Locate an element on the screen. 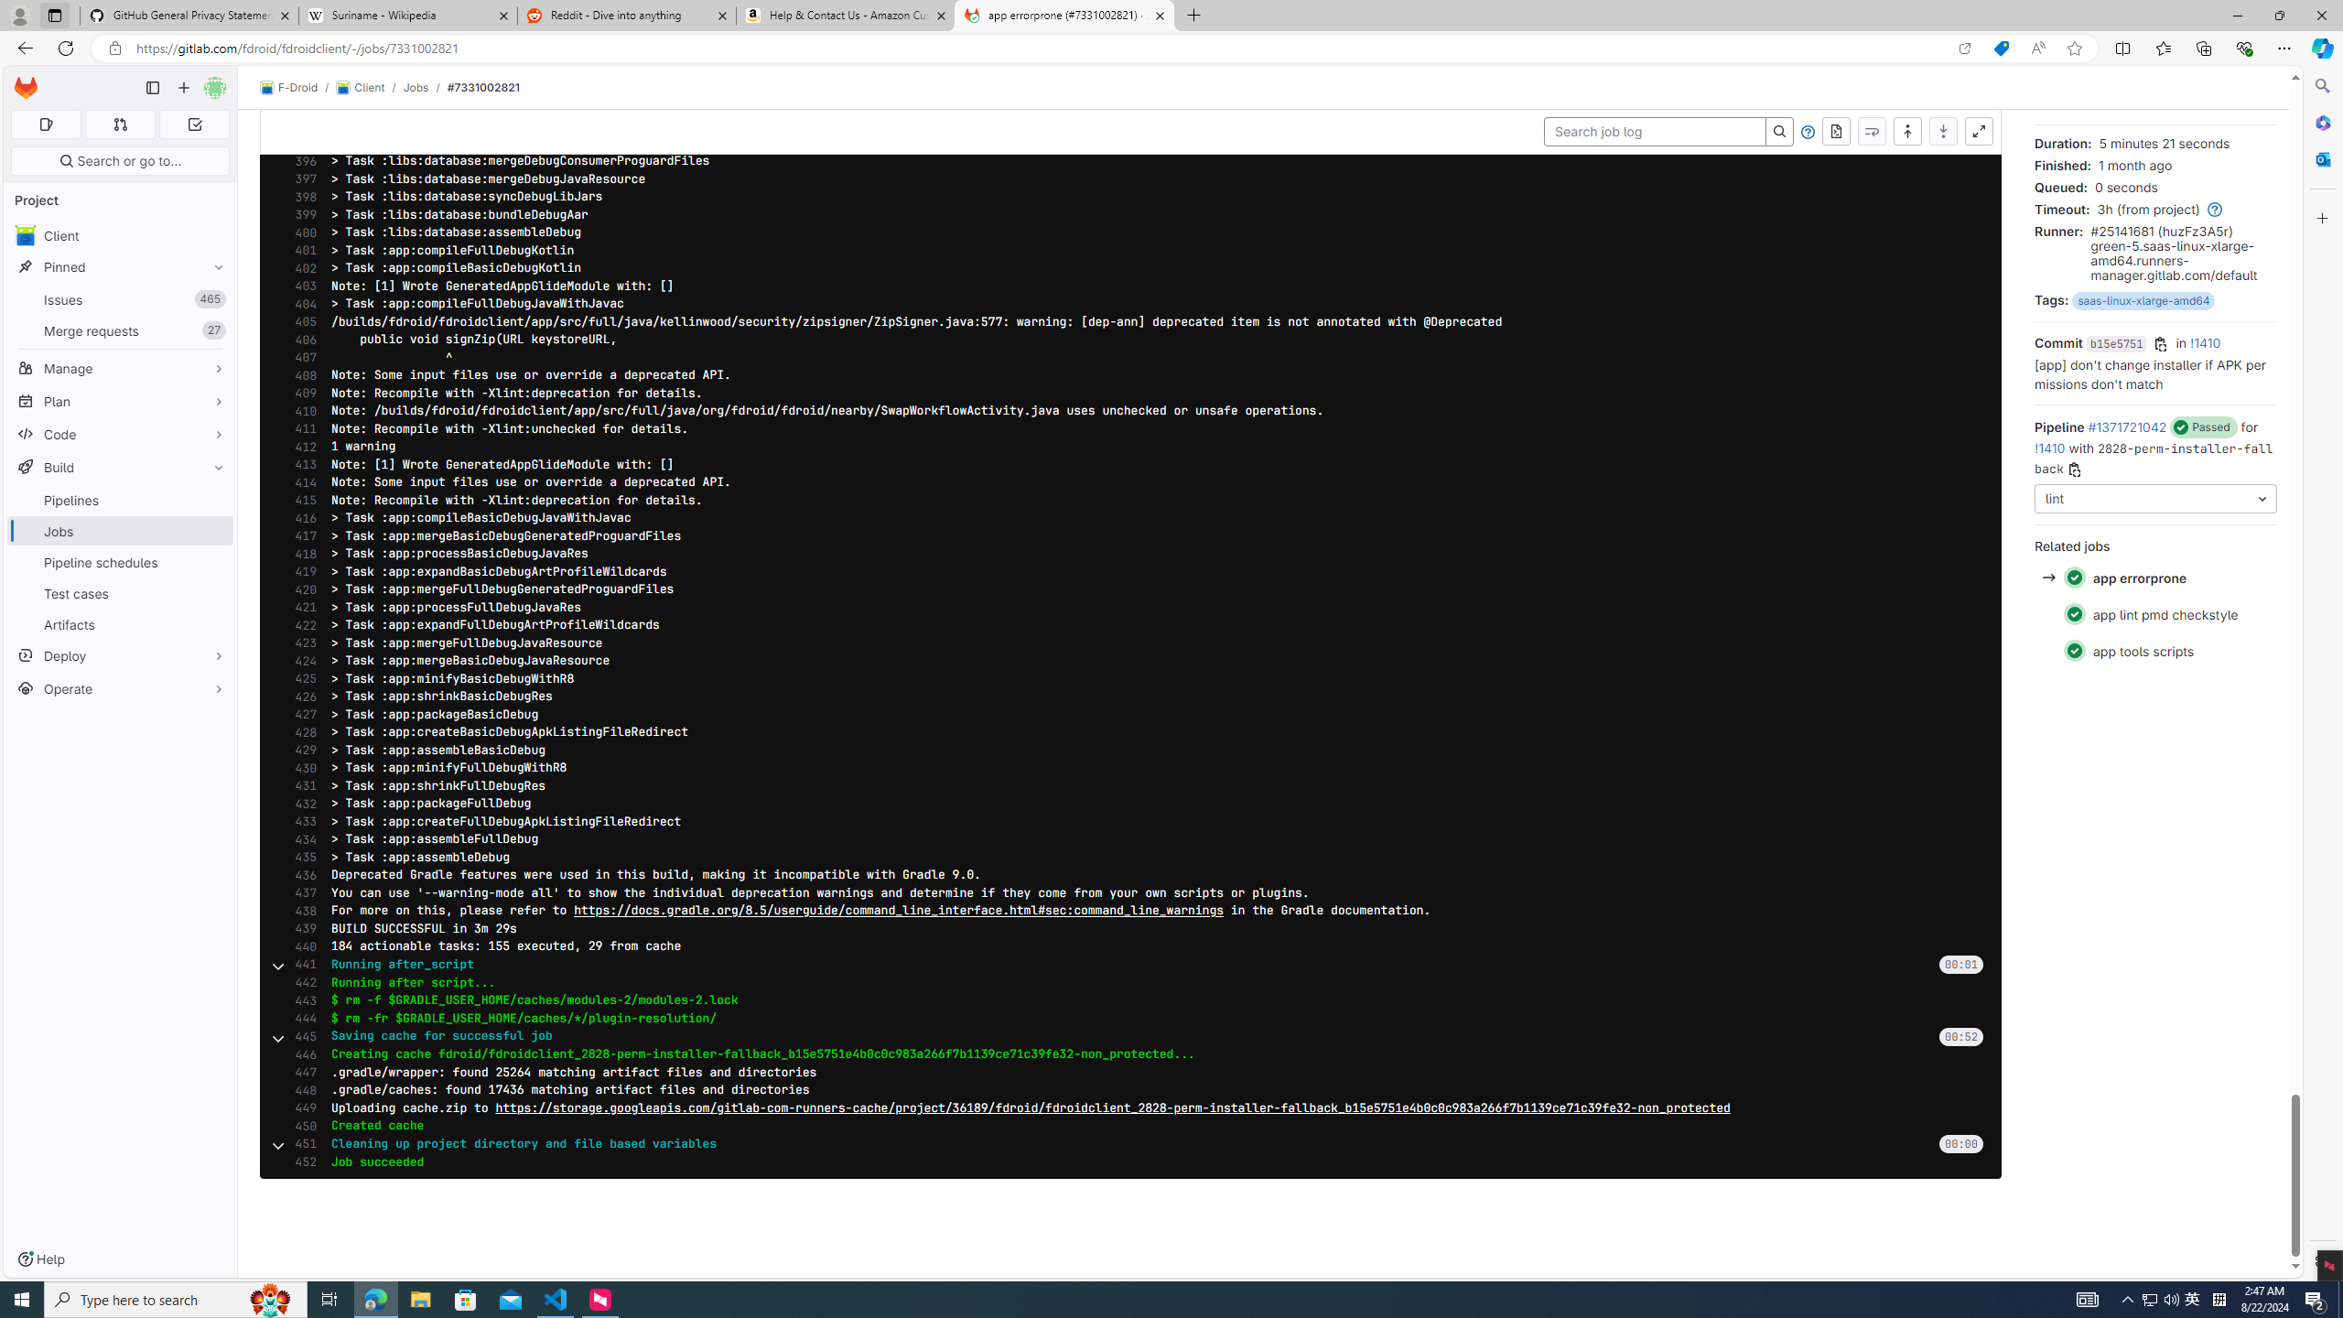 Image resolution: width=2343 pixels, height=1318 pixels. 416 is located at coordinates (300, 518).